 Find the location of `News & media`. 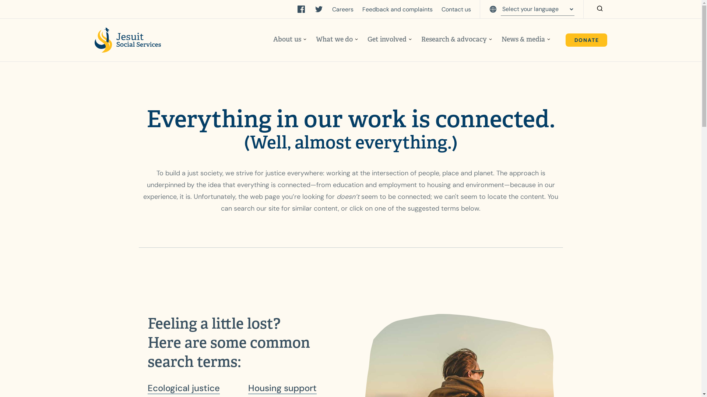

News & media is located at coordinates (523, 39).